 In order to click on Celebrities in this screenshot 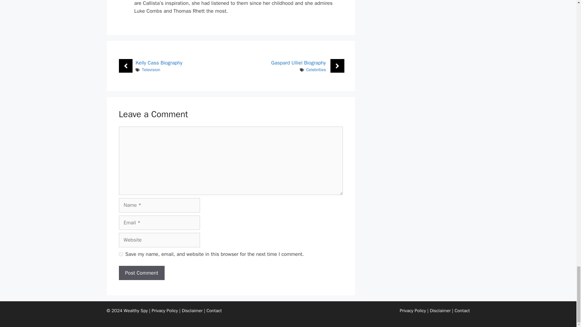, I will do `click(316, 70)`.